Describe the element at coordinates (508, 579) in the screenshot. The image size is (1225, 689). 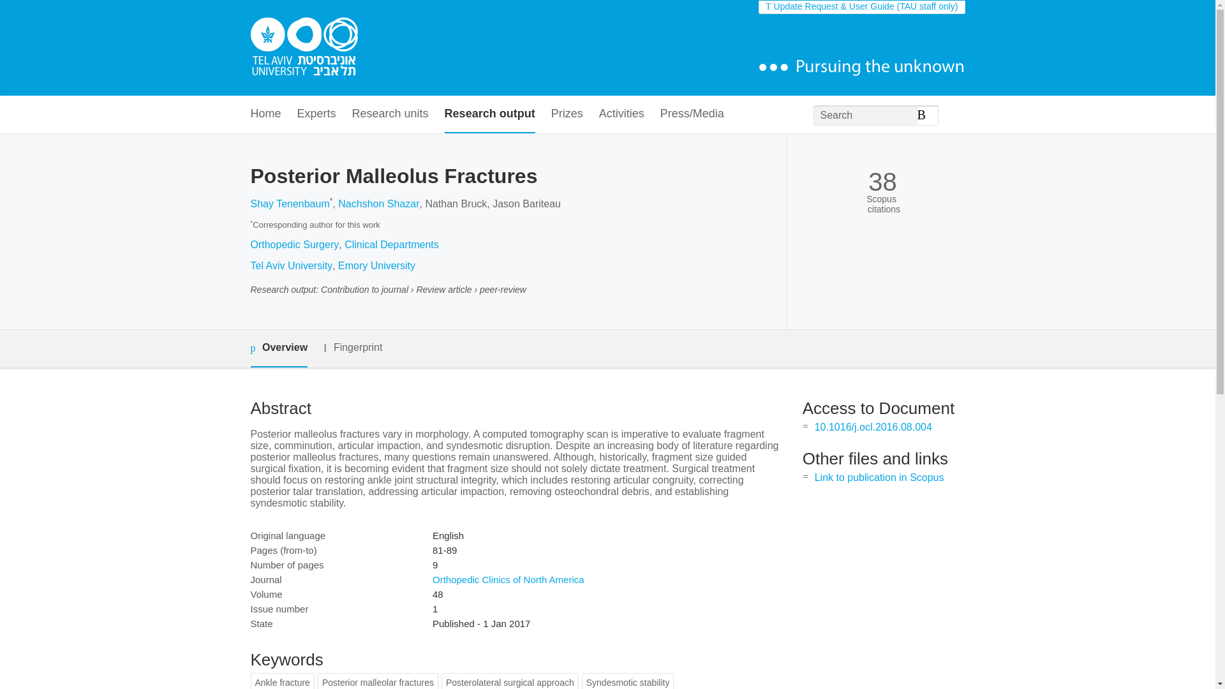
I see `Orthopedic Clinics of North America` at that location.